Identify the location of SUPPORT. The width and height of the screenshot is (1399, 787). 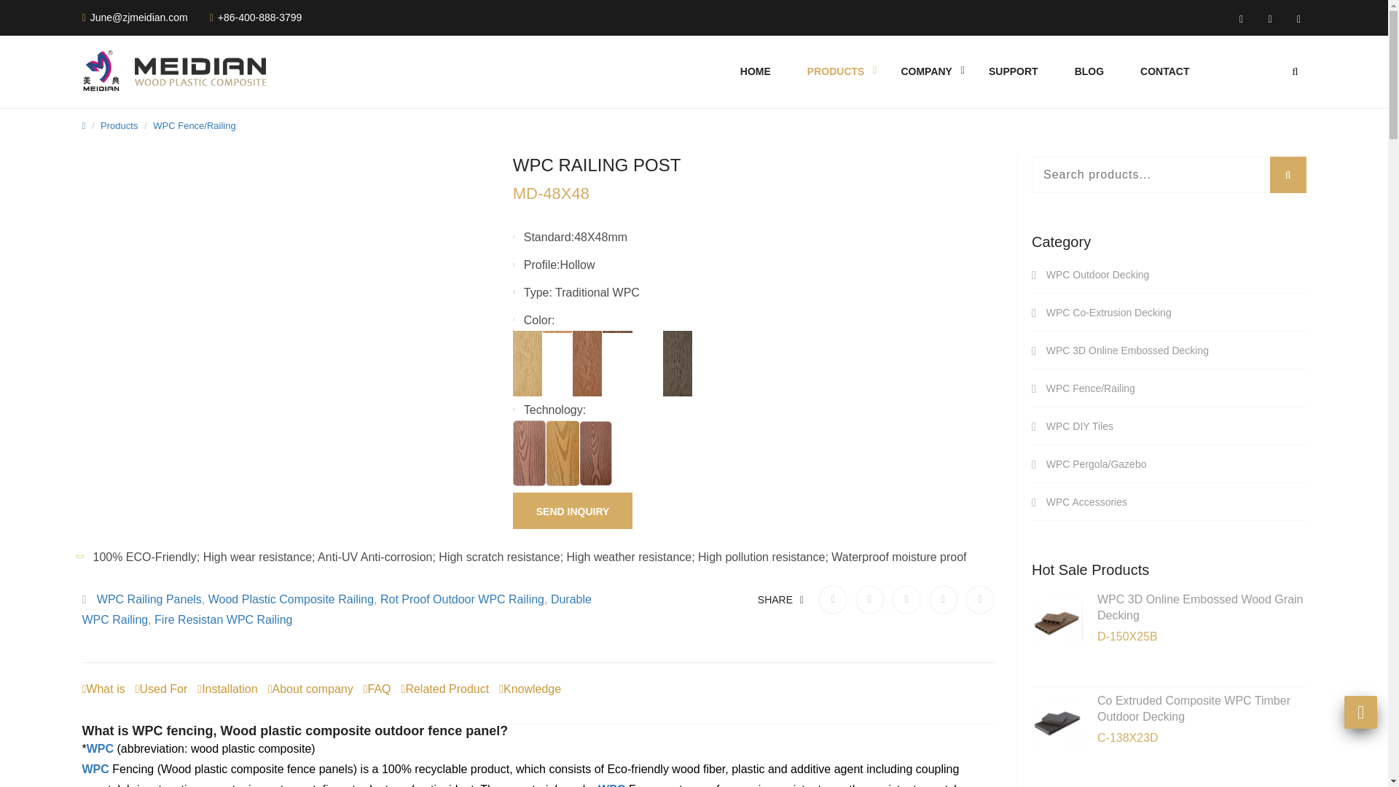
(1027, 71).